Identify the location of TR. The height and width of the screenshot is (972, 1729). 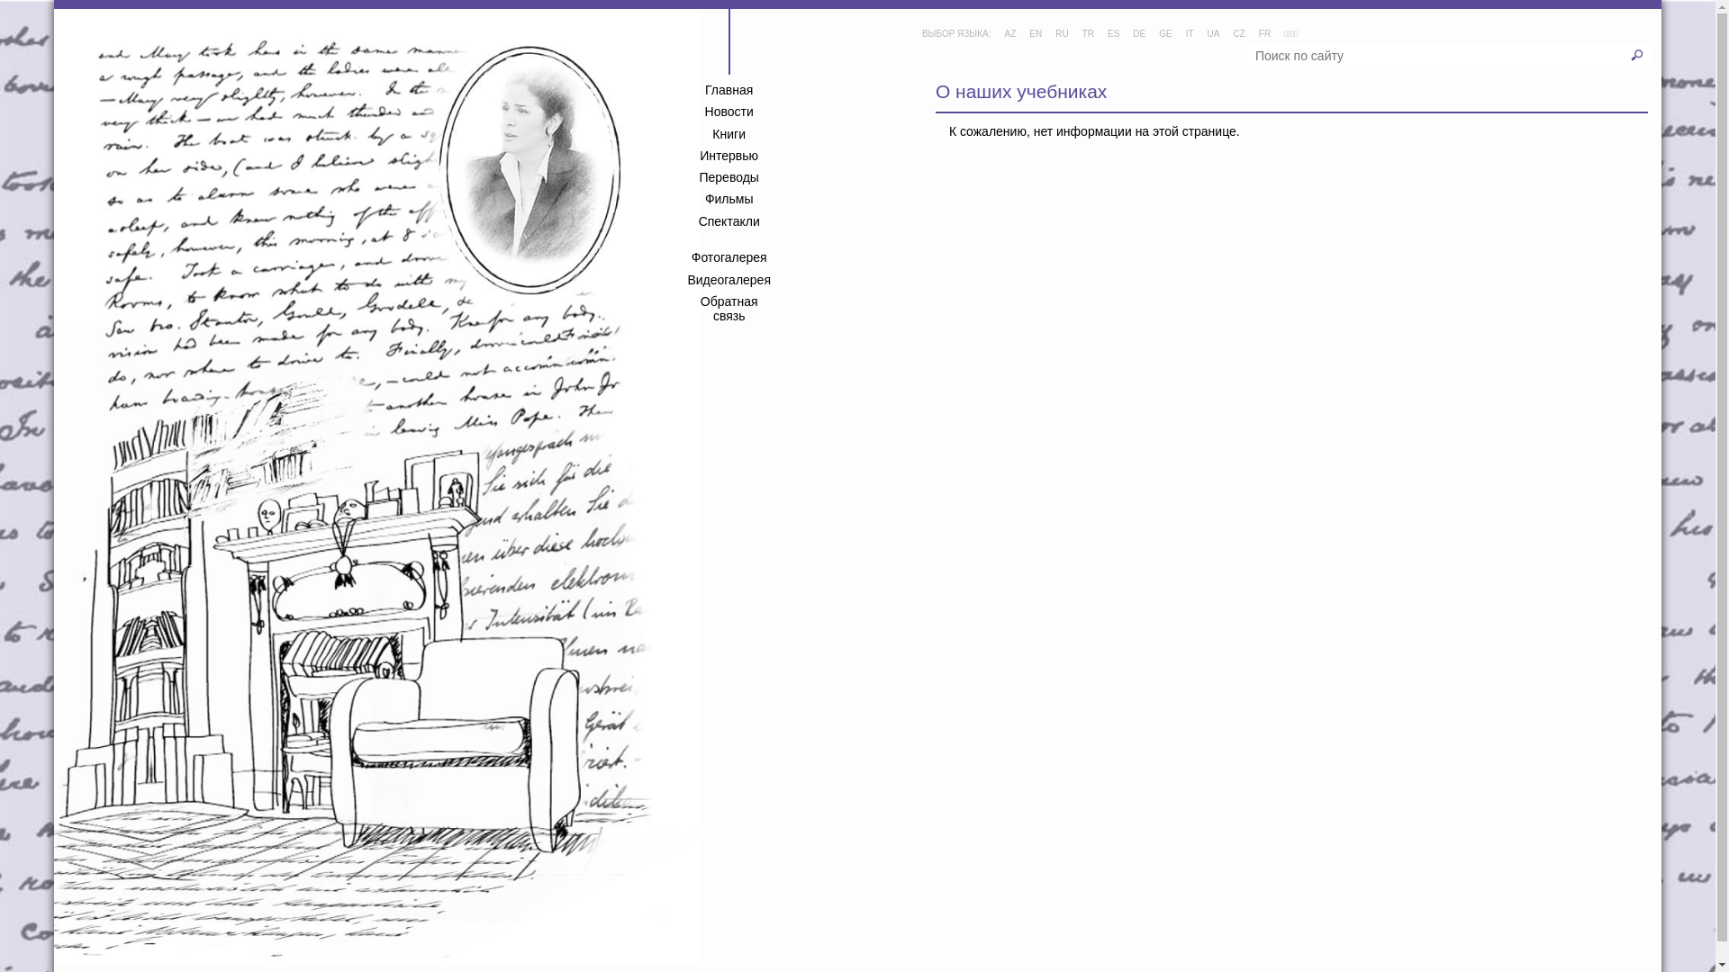
(1088, 34).